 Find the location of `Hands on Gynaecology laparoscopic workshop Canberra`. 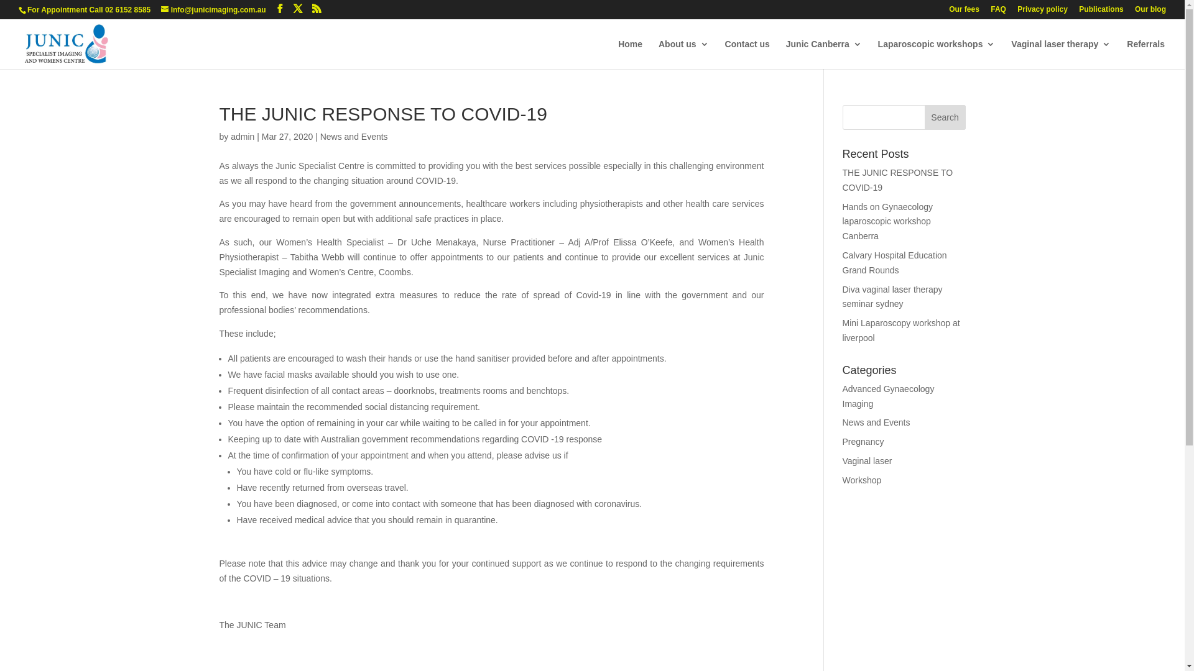

Hands on Gynaecology laparoscopic workshop Canberra is located at coordinates (887, 222).